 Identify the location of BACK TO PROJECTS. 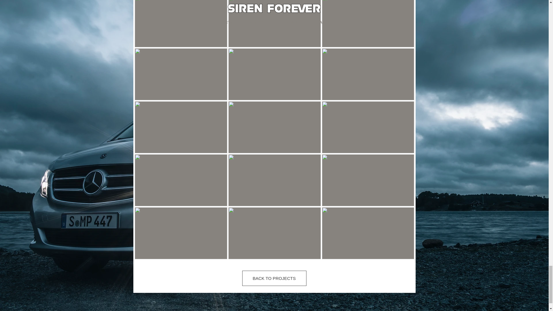
(274, 278).